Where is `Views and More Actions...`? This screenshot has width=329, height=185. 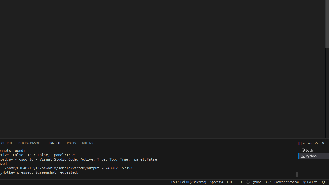
Views and More Actions... is located at coordinates (310, 143).